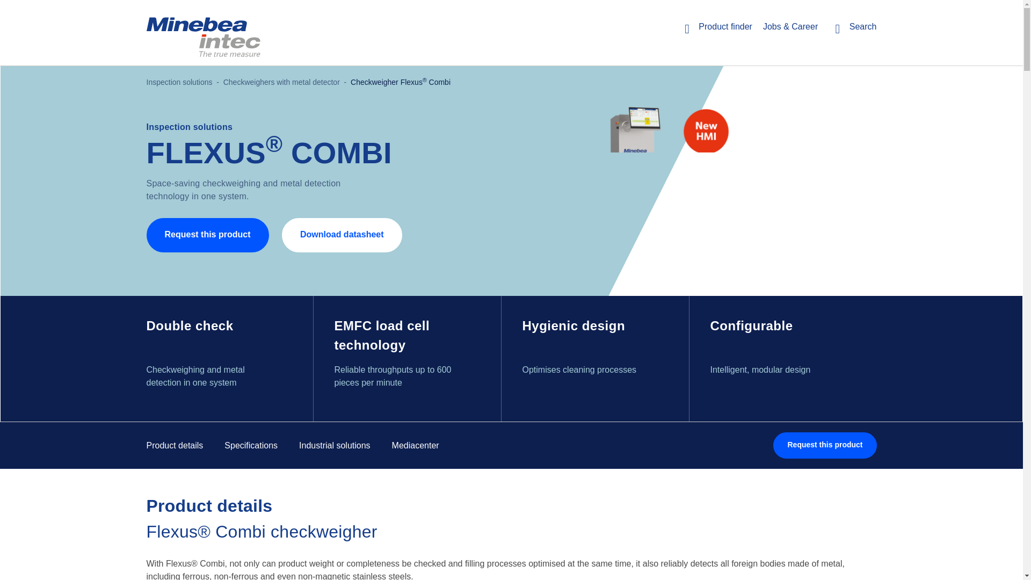  I want to click on Specifications, so click(251, 446).